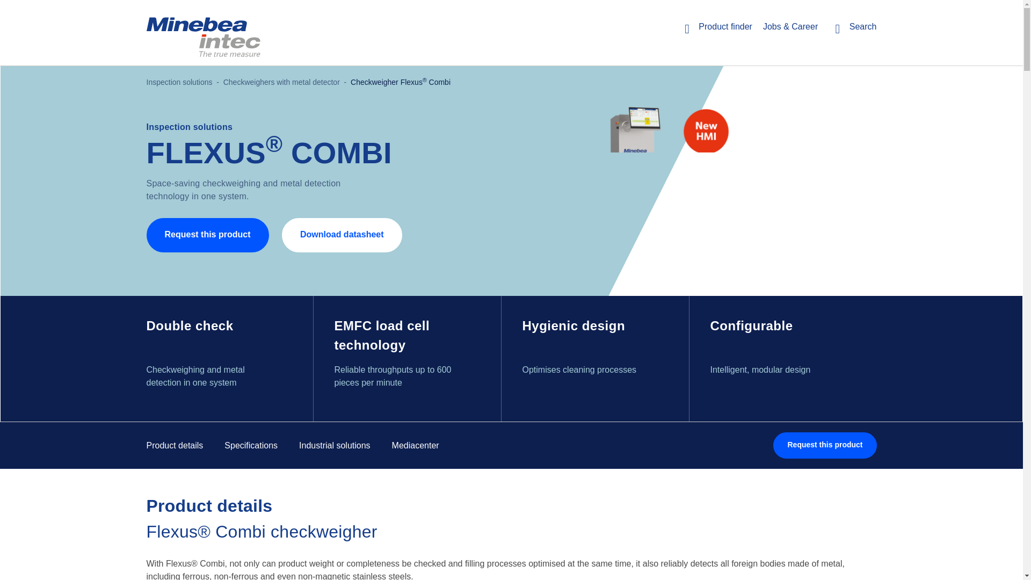  I want to click on Specifications, so click(251, 446).